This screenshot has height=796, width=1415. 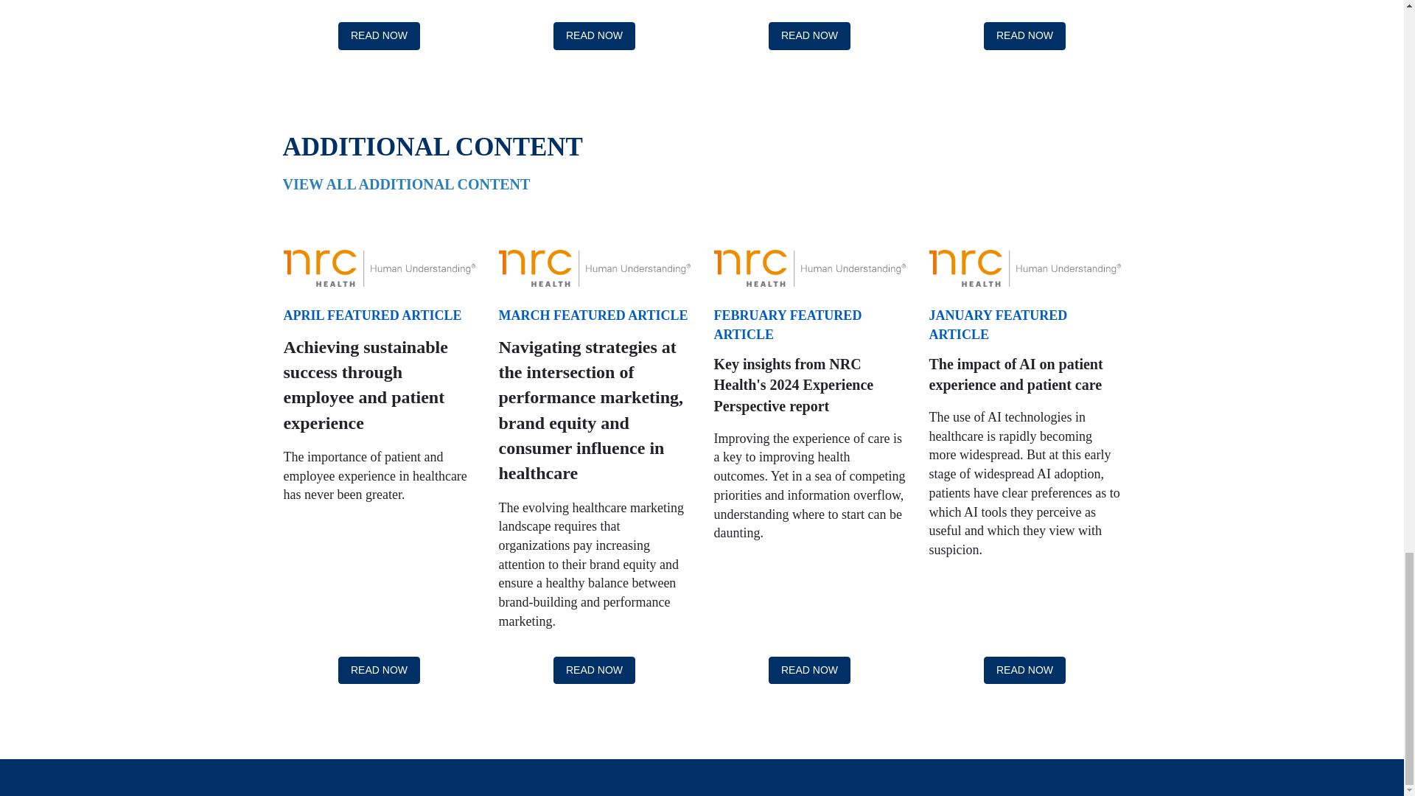 What do you see at coordinates (379, 671) in the screenshot?
I see `READ NOW` at bounding box center [379, 671].